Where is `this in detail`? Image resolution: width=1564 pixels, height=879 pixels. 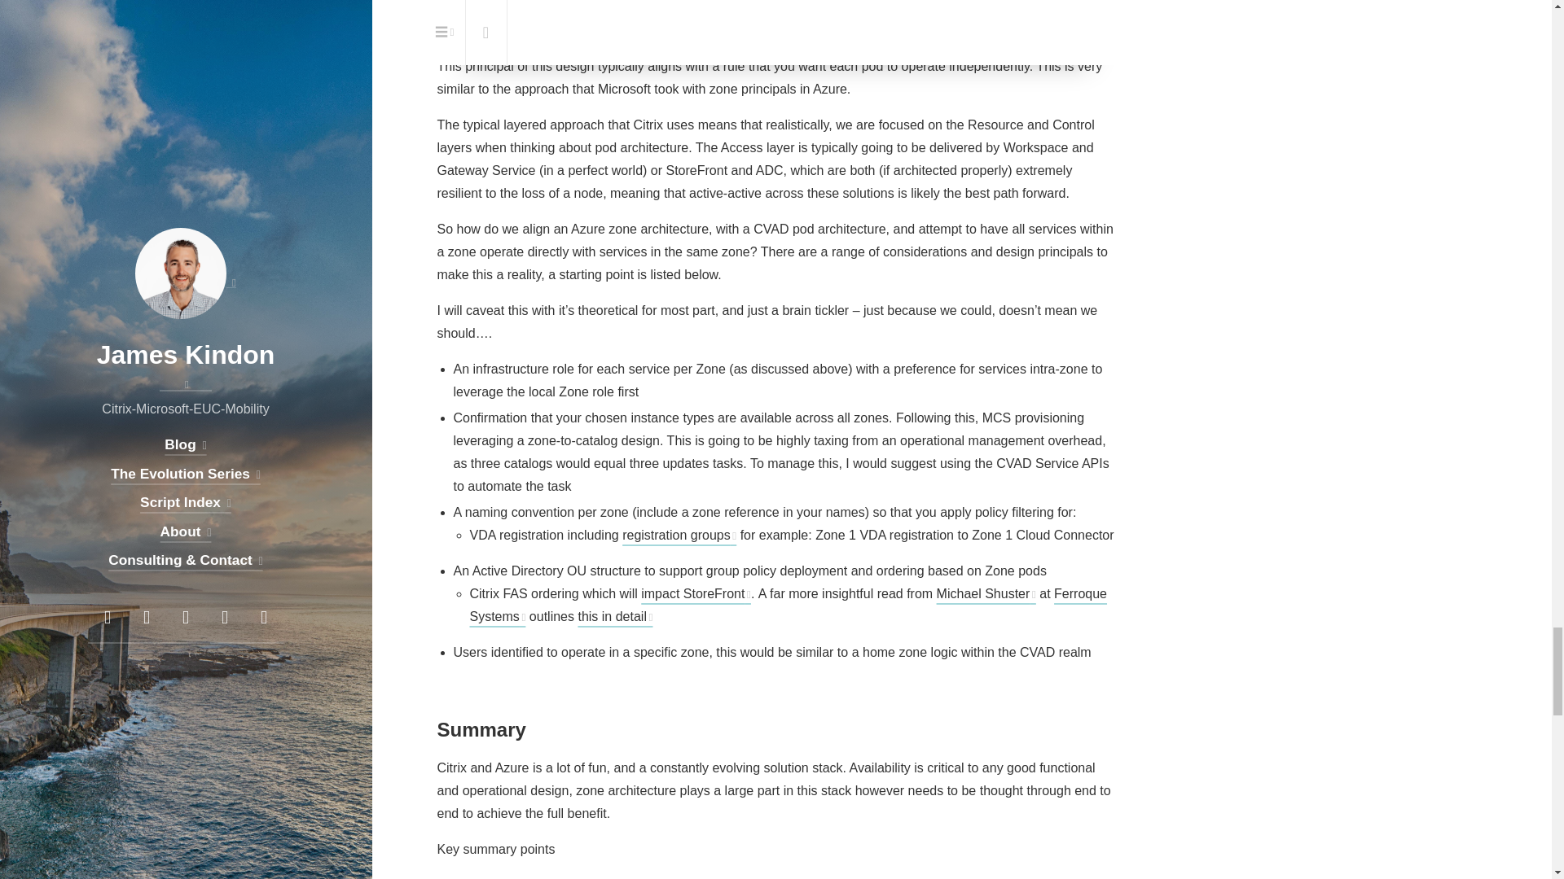 this in detail is located at coordinates (614, 616).